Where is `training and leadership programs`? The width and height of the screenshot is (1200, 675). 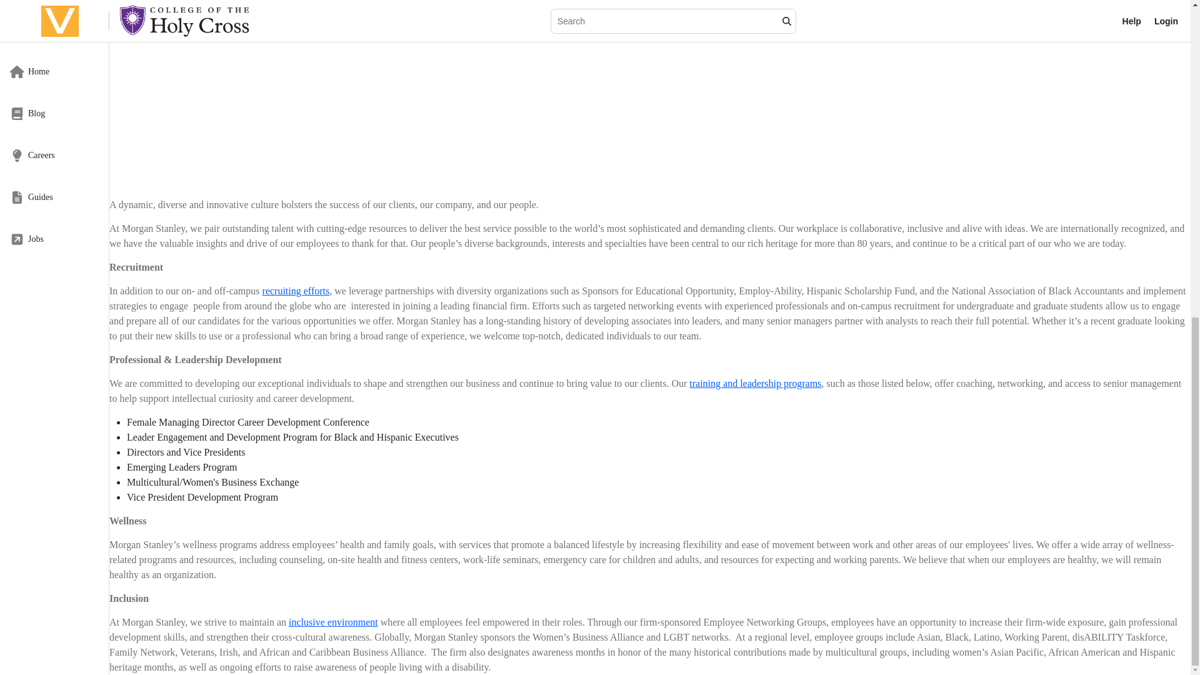 training and leadership programs is located at coordinates (755, 383).